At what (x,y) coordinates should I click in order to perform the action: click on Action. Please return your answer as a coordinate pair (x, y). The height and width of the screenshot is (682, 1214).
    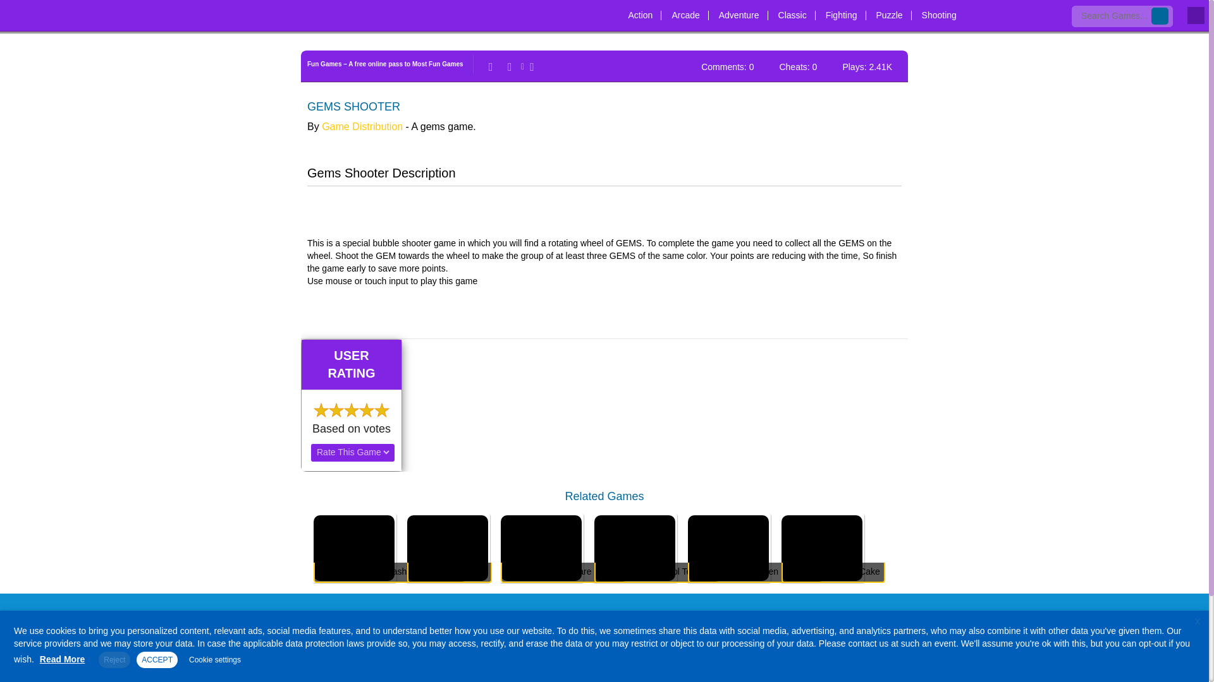
    Looking at the image, I should click on (640, 11).